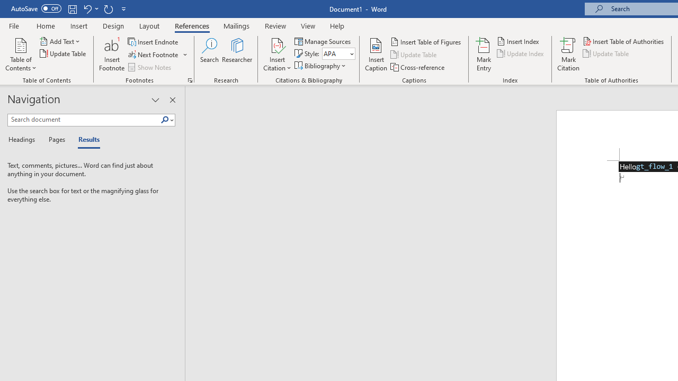  What do you see at coordinates (79, 25) in the screenshot?
I see `Insert` at bounding box center [79, 25].